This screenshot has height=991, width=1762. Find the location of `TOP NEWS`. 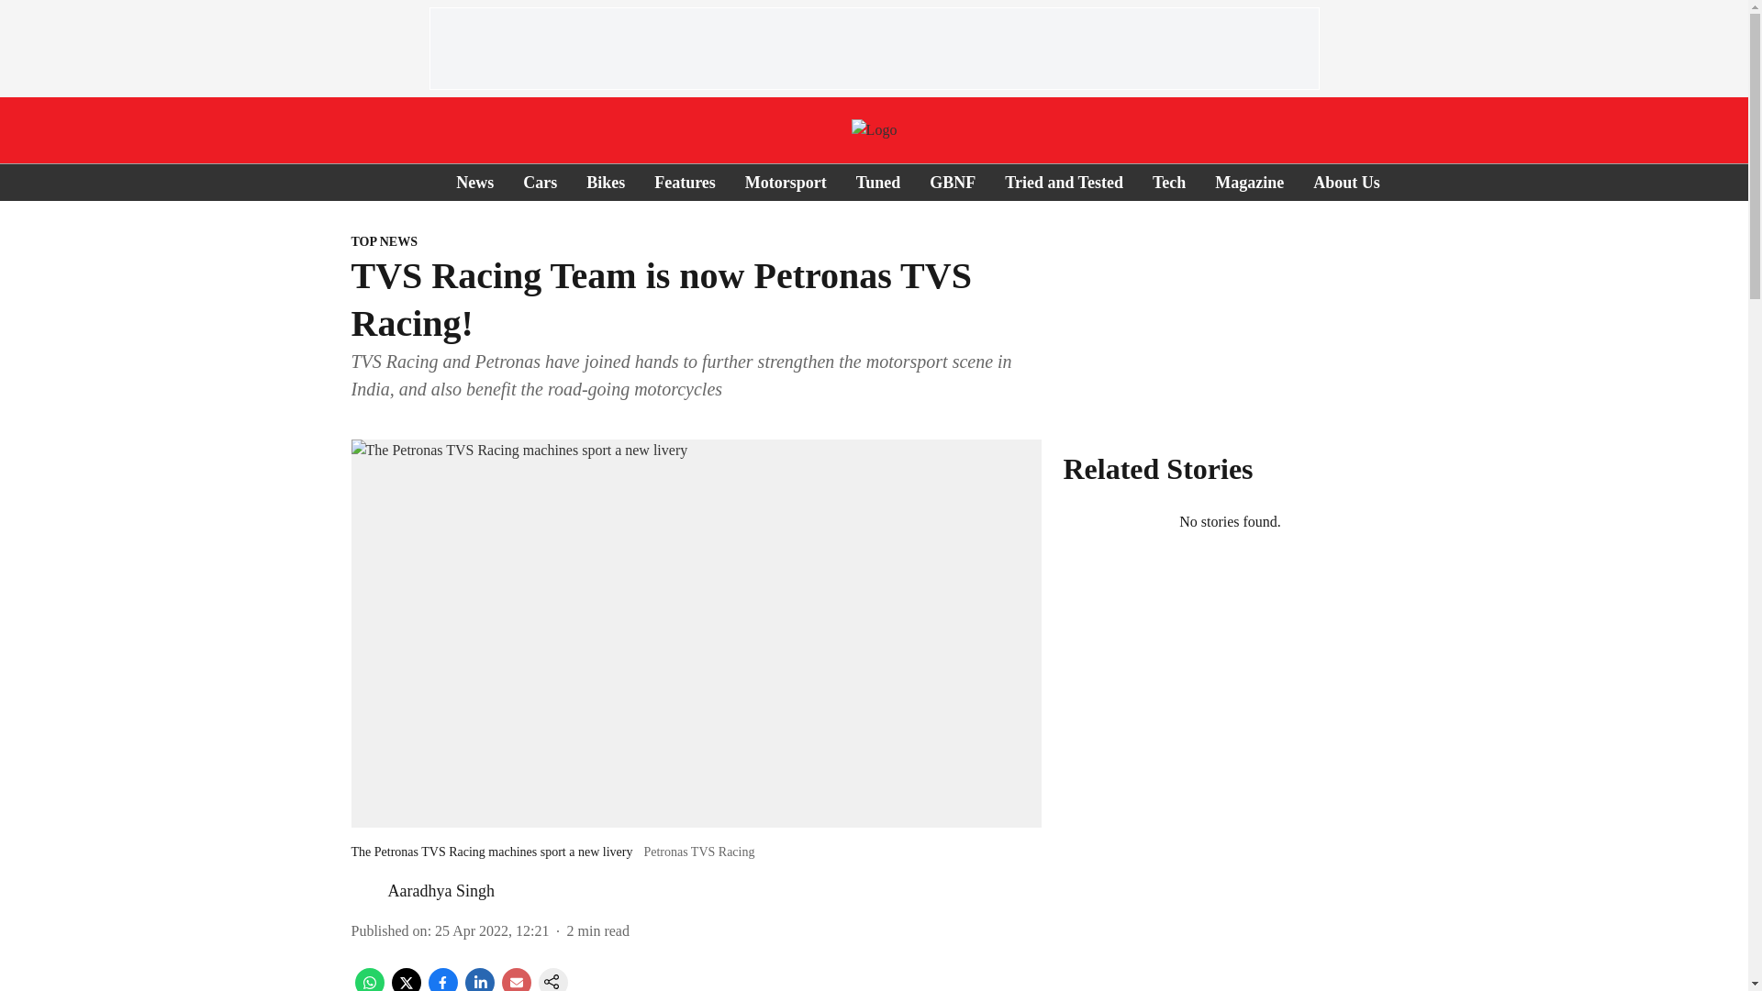

TOP NEWS is located at coordinates (696, 242).